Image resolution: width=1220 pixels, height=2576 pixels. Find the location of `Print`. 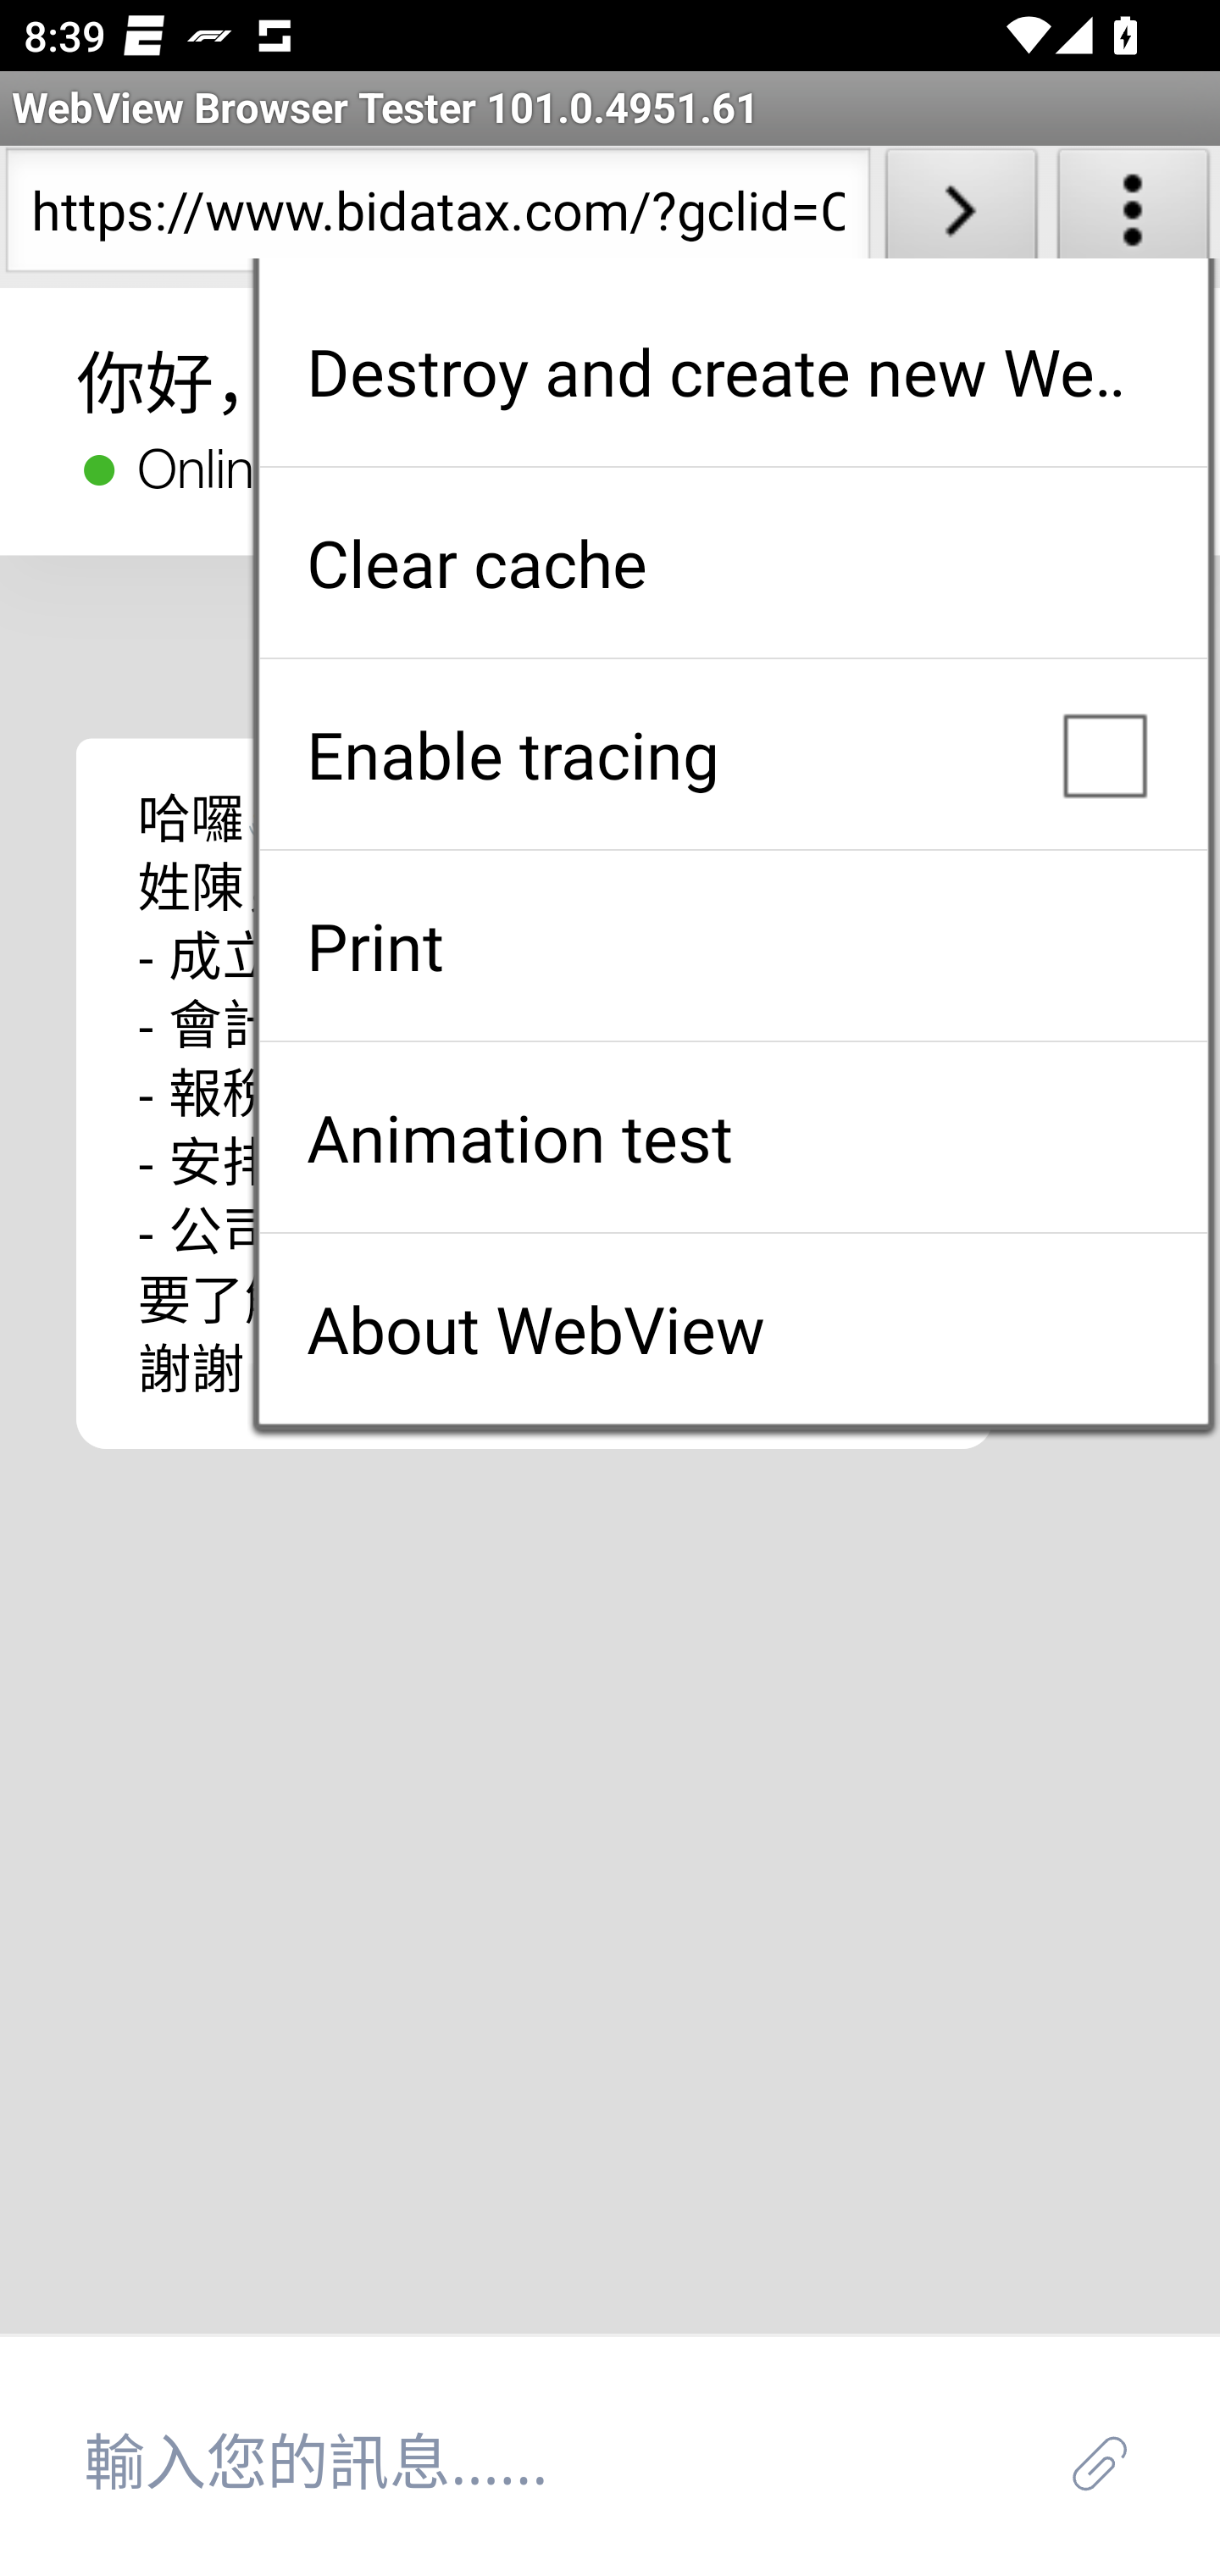

Print is located at coordinates (733, 946).